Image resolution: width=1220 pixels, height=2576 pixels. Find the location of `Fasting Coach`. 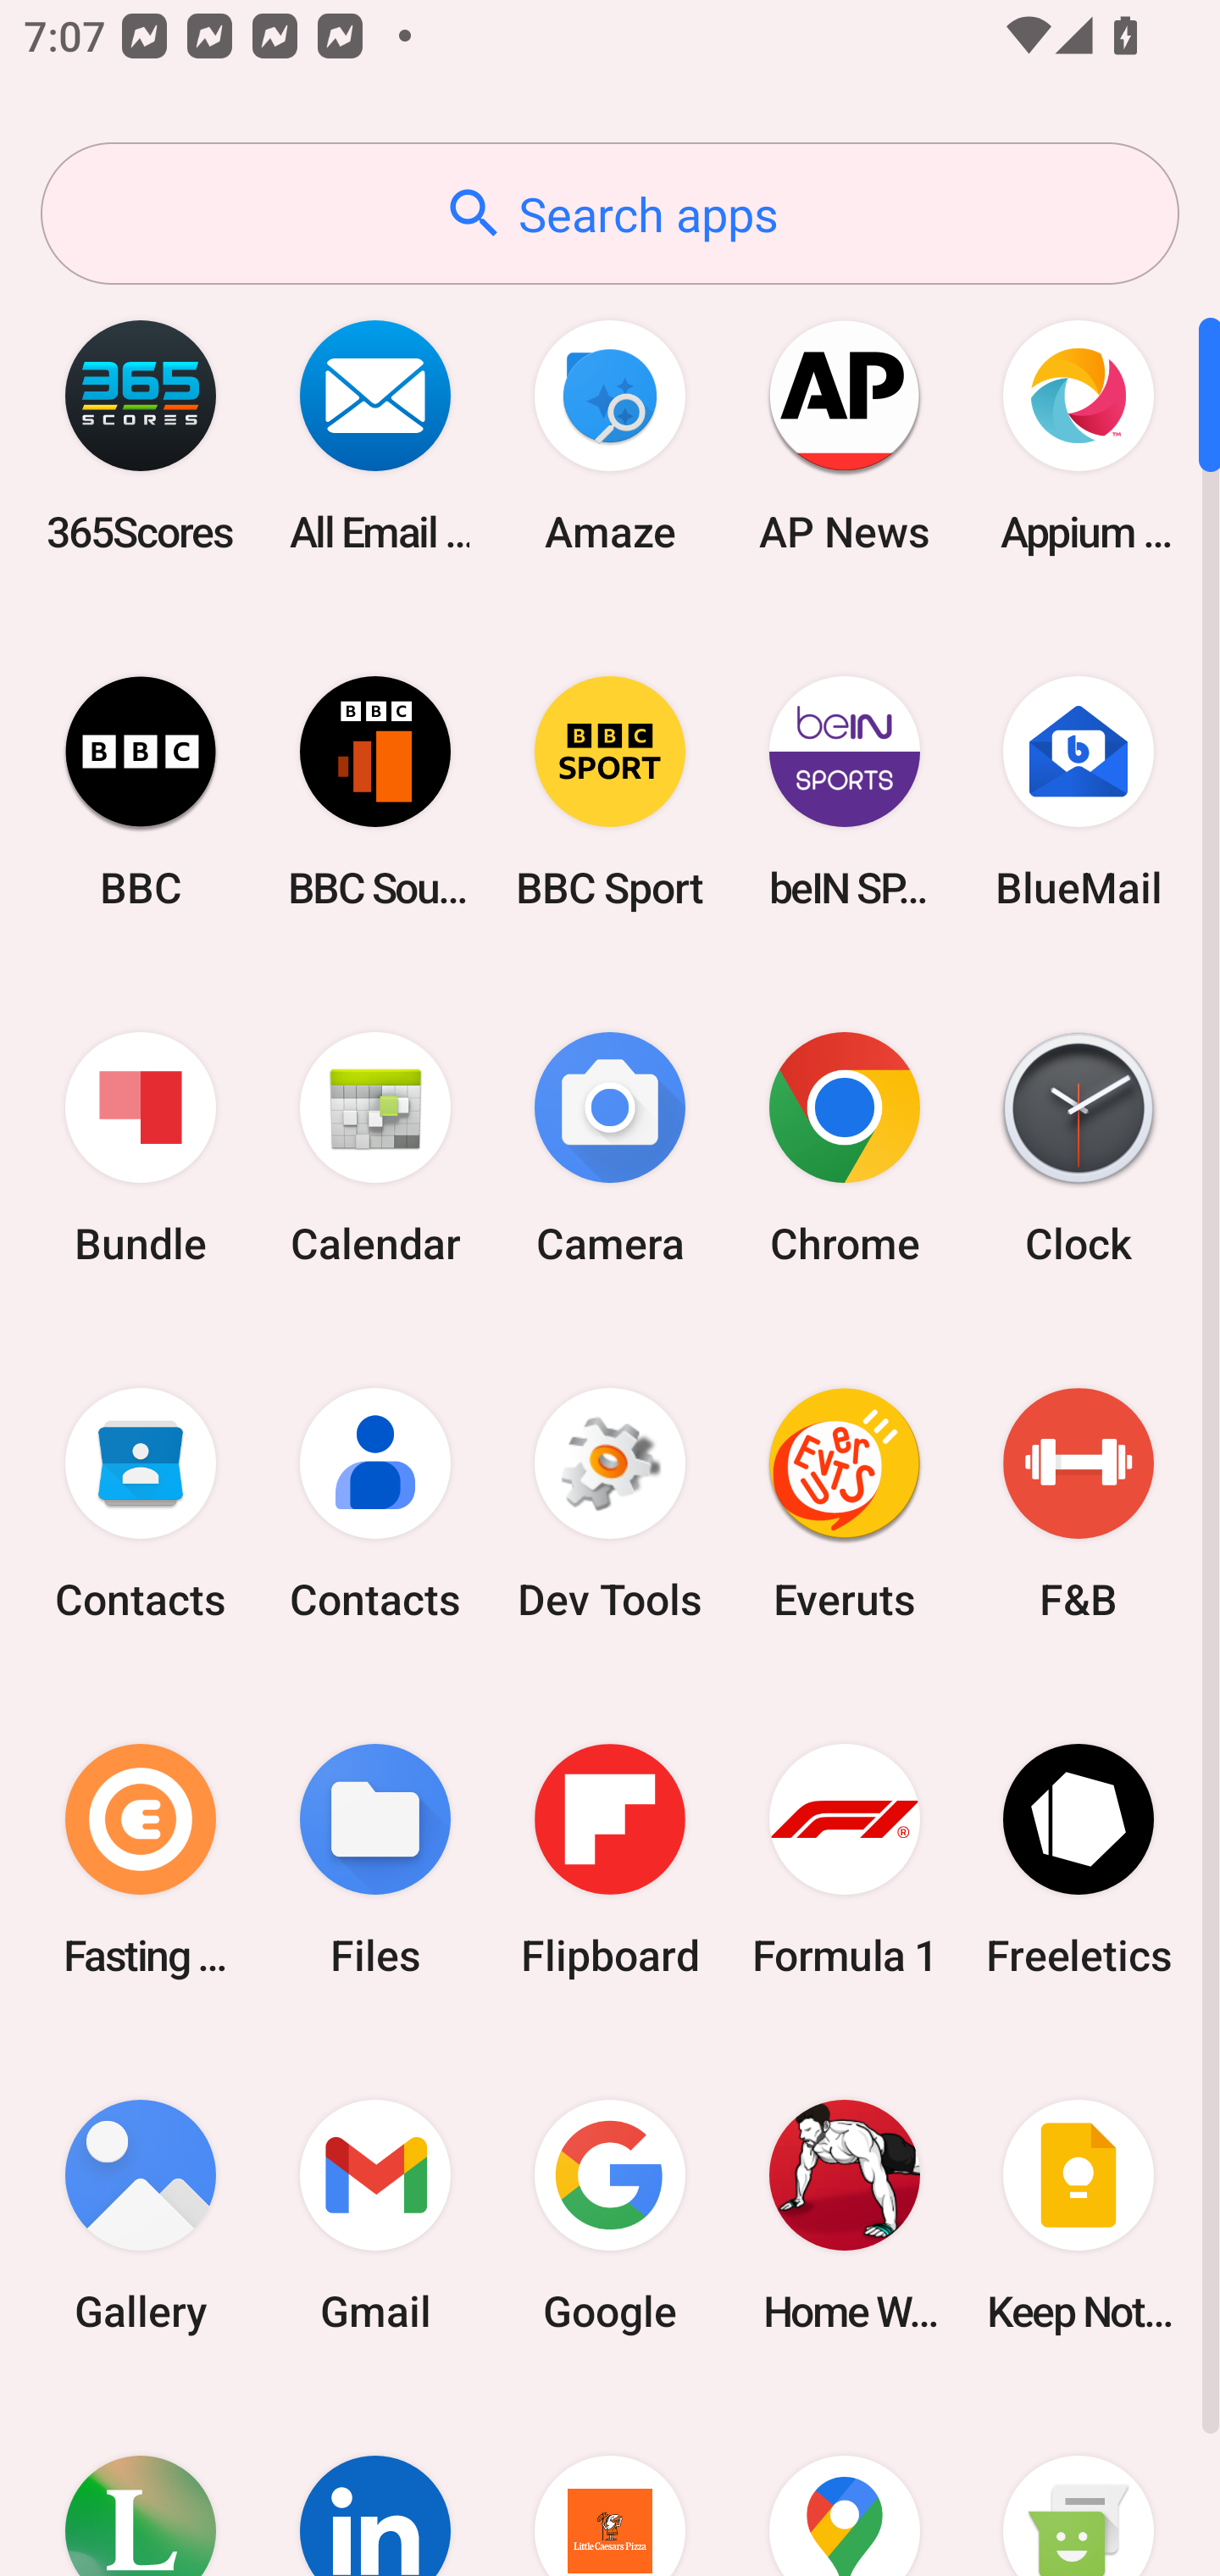

Fasting Coach is located at coordinates (141, 1859).